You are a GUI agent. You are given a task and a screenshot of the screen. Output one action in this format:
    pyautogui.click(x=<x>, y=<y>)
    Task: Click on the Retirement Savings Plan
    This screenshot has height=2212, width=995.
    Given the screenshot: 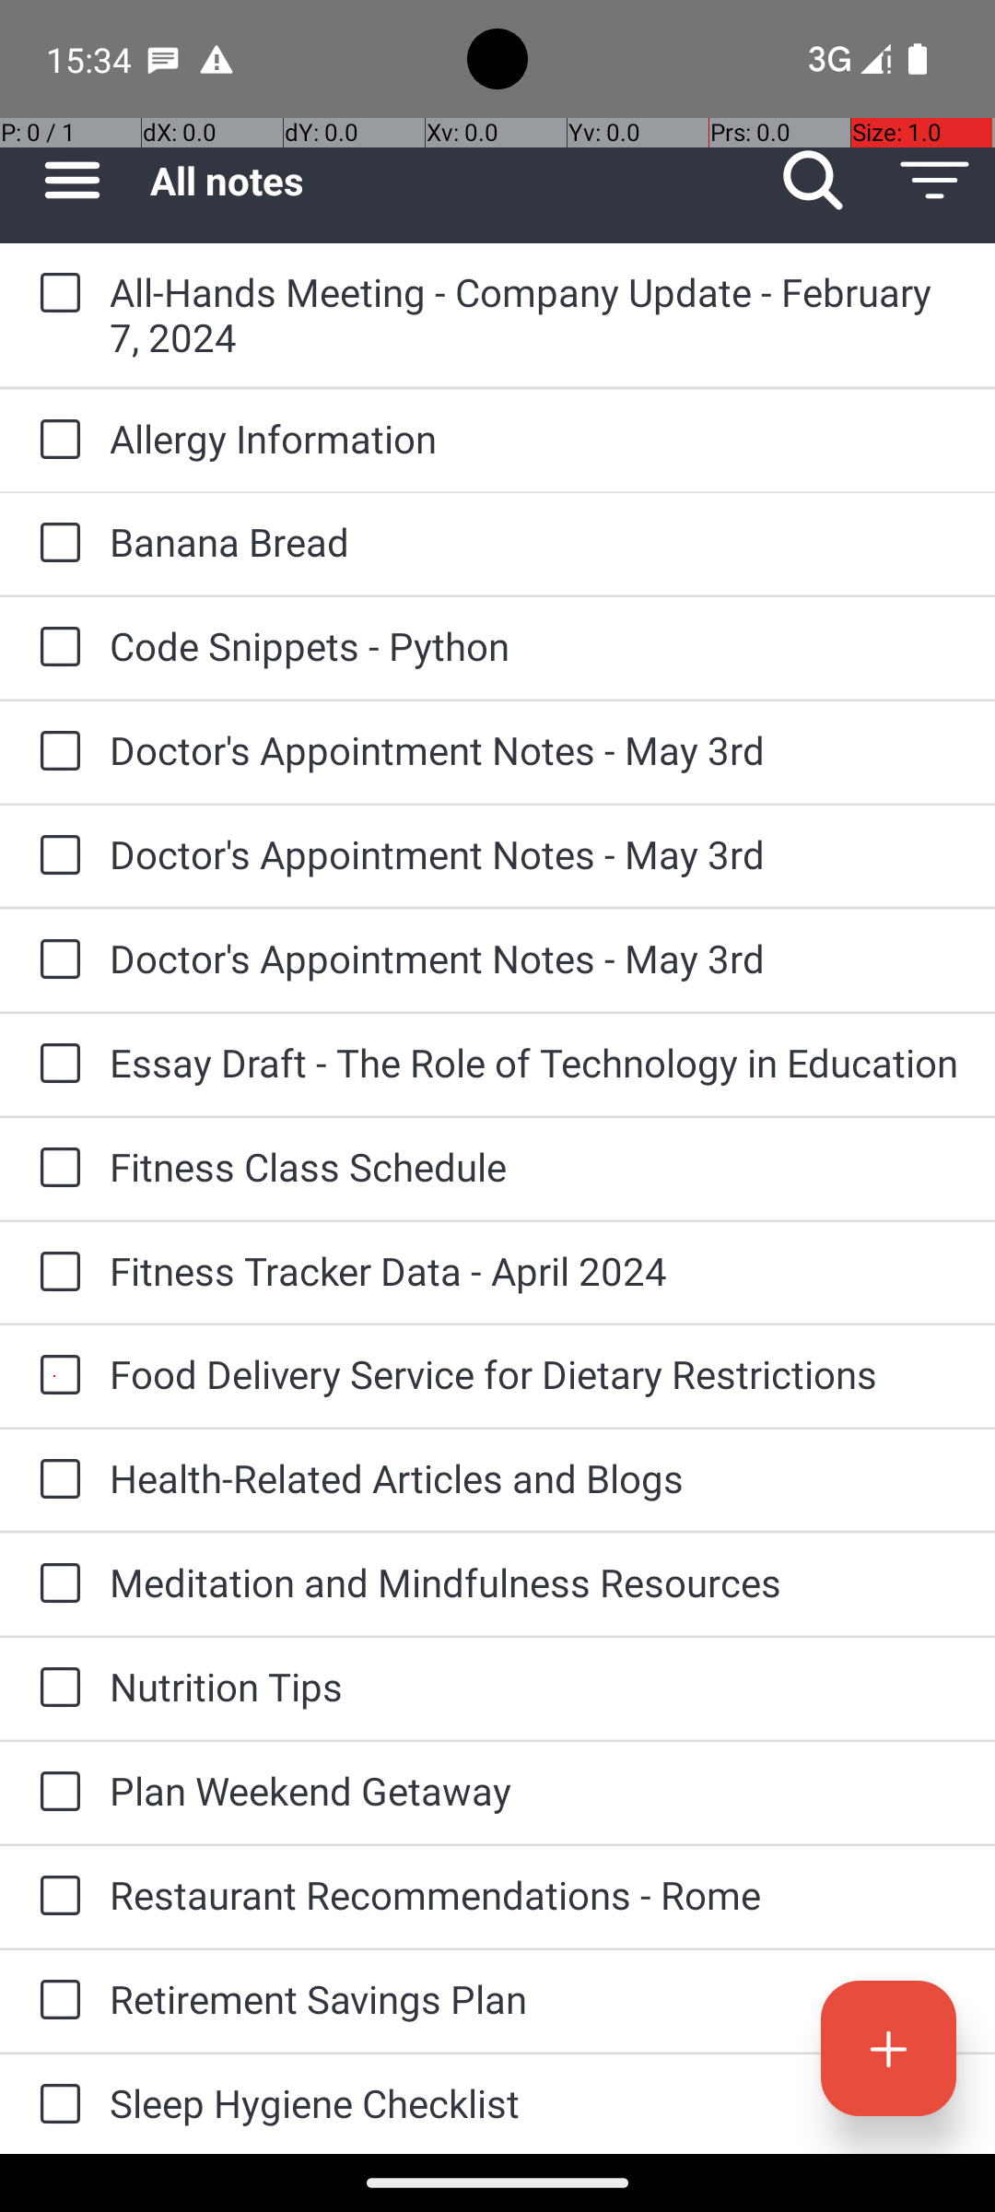 What is the action you would take?
    pyautogui.click(x=534, y=1998)
    